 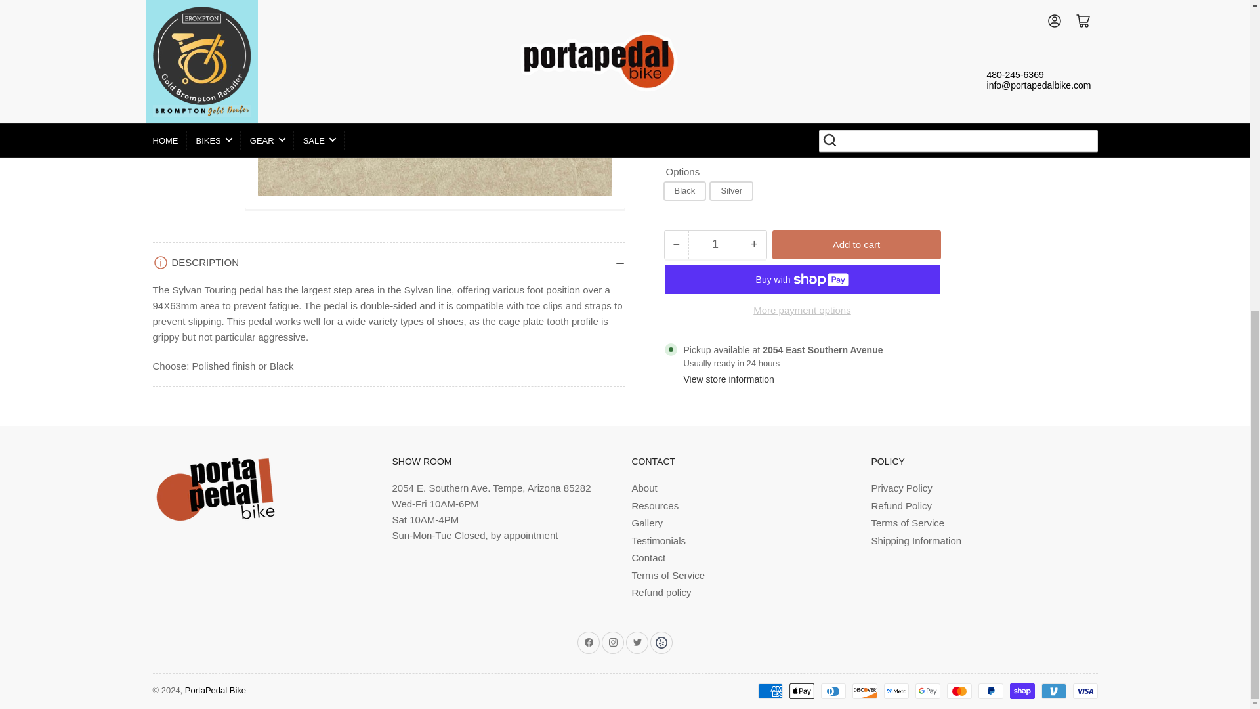 I want to click on Mastercard, so click(x=958, y=691).